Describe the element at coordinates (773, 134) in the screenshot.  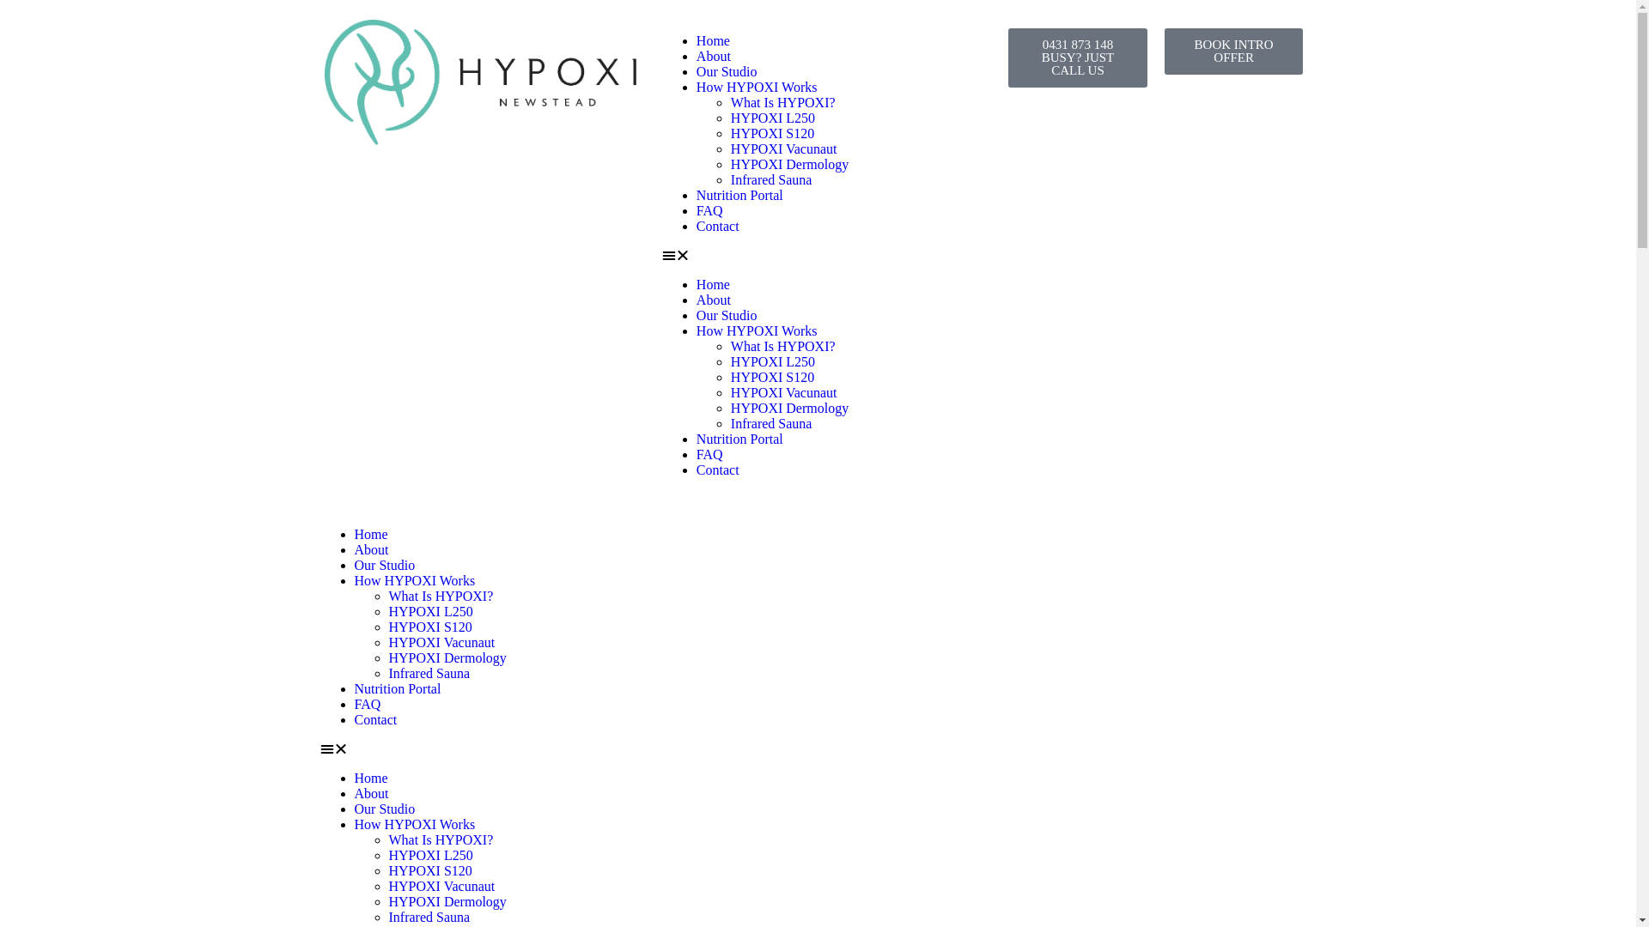
I see `HYPOXI S120` at that location.